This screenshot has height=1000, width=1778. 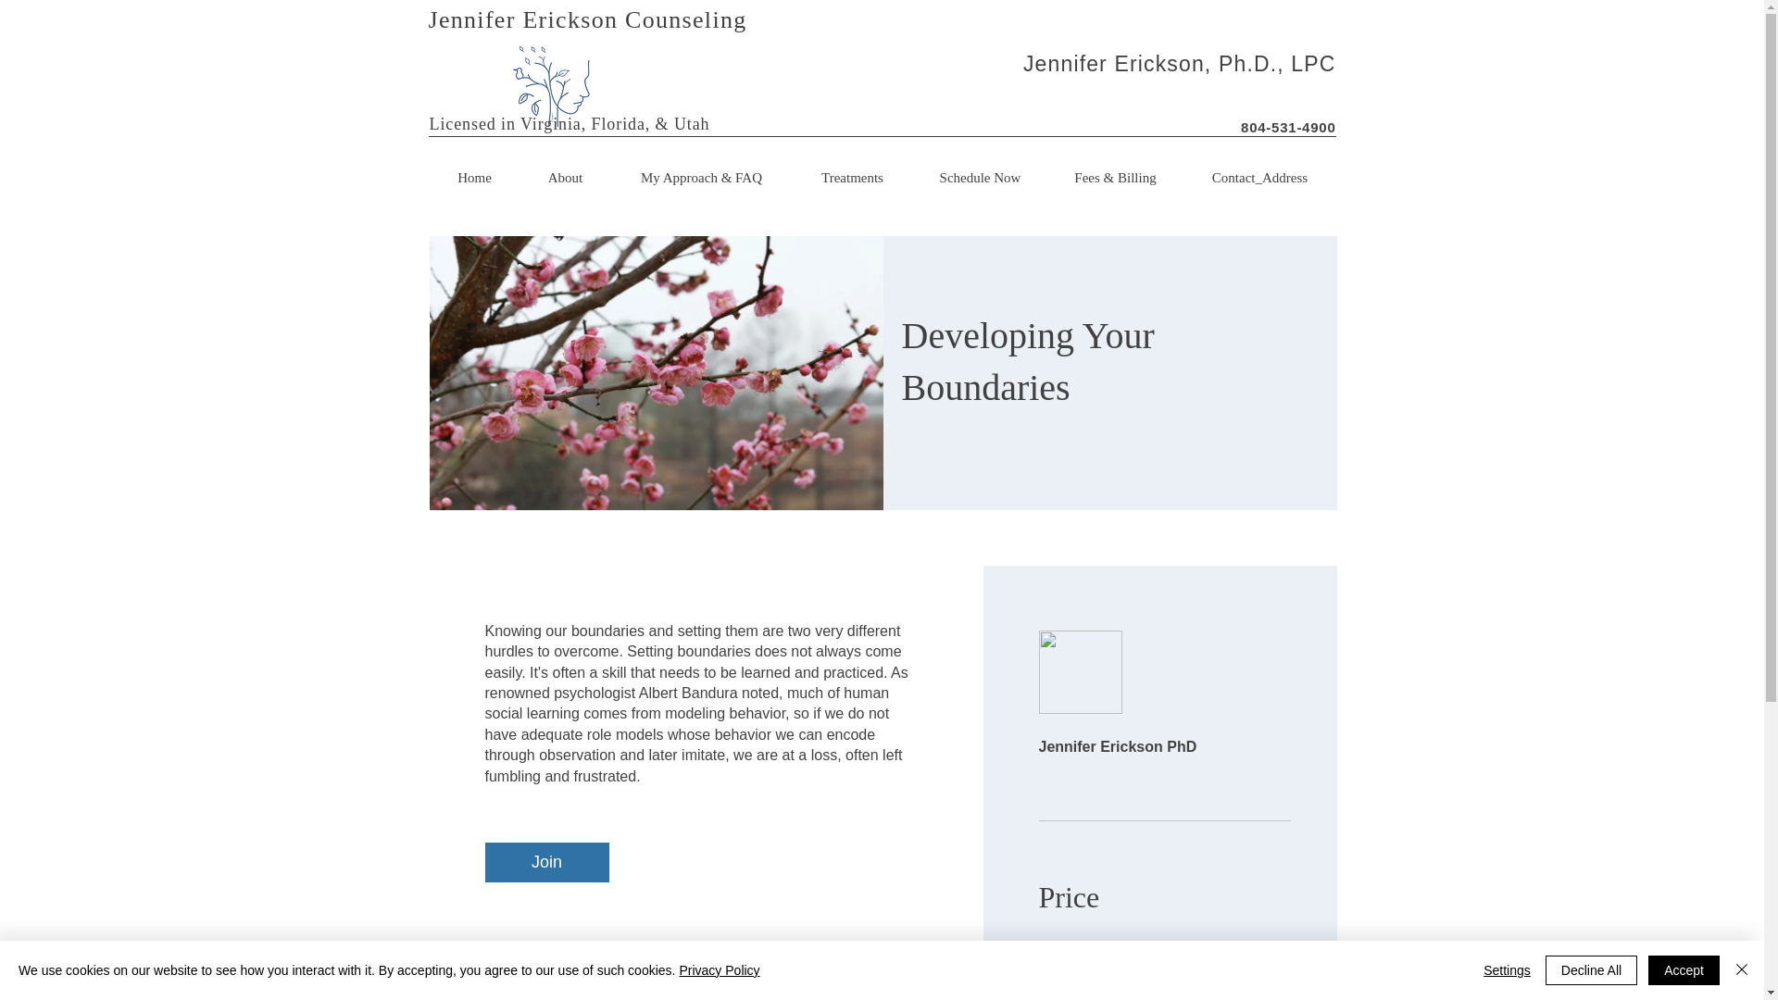 I want to click on Schedule Now, so click(x=981, y=177).